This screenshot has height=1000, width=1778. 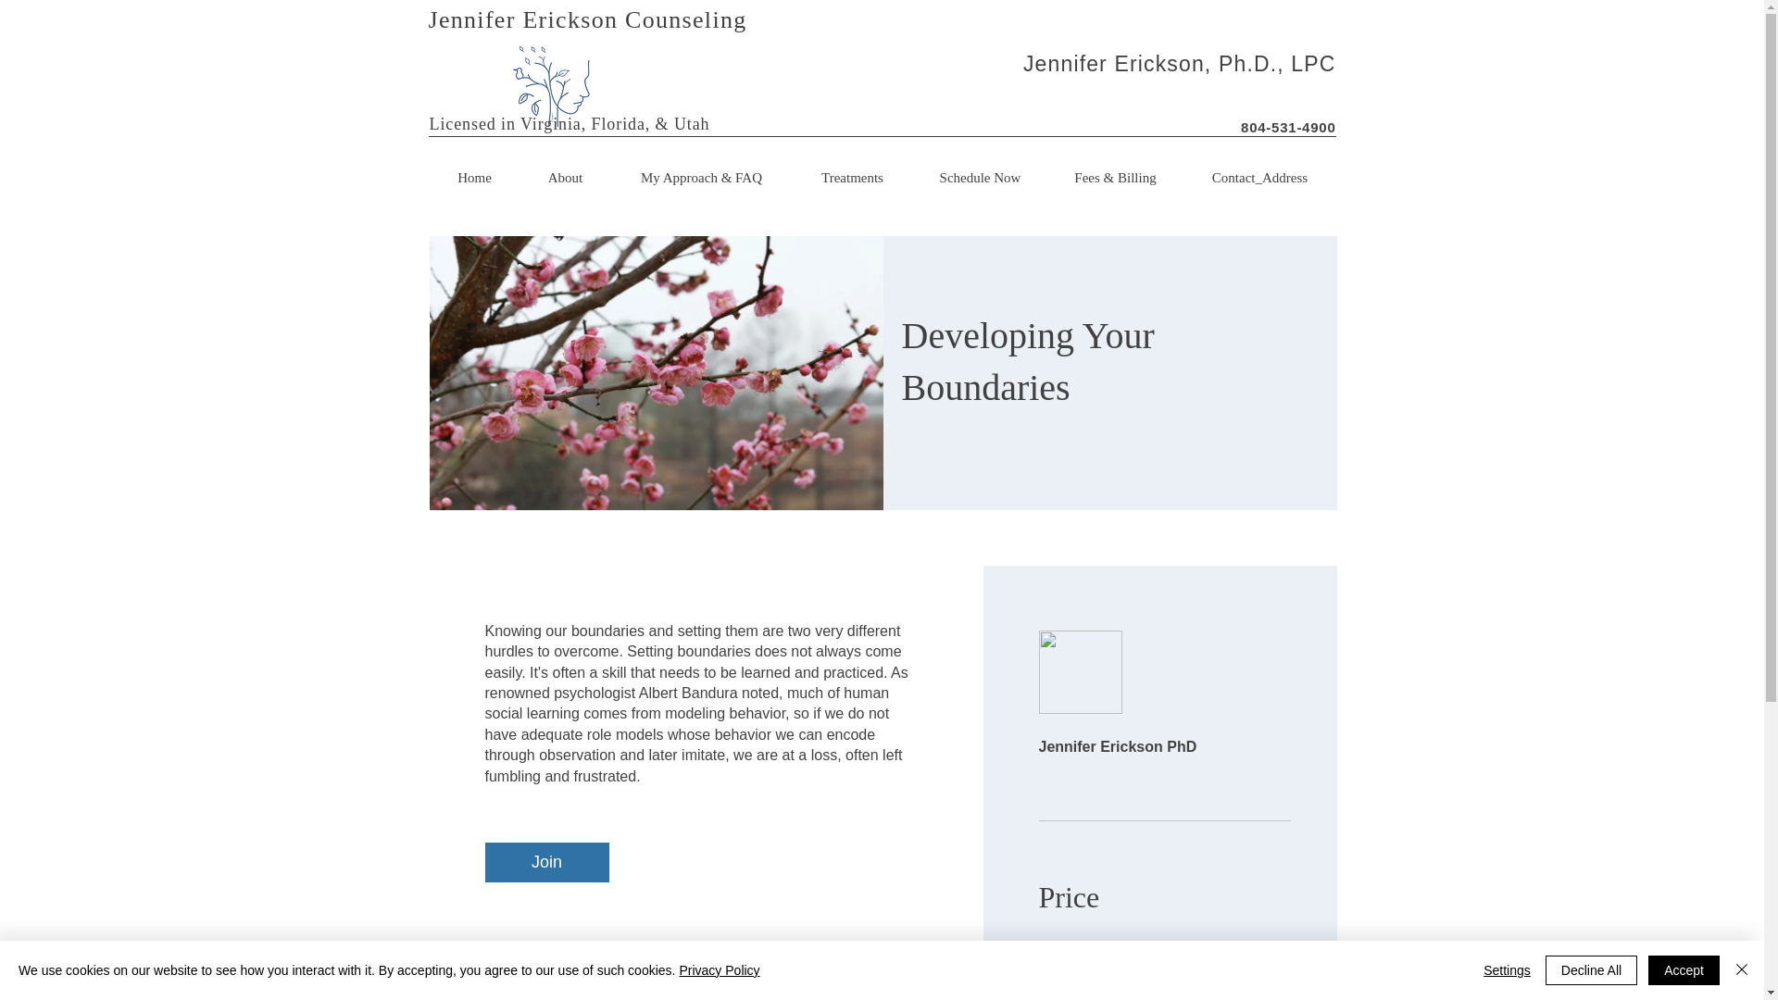 I want to click on Schedule Now, so click(x=981, y=177).